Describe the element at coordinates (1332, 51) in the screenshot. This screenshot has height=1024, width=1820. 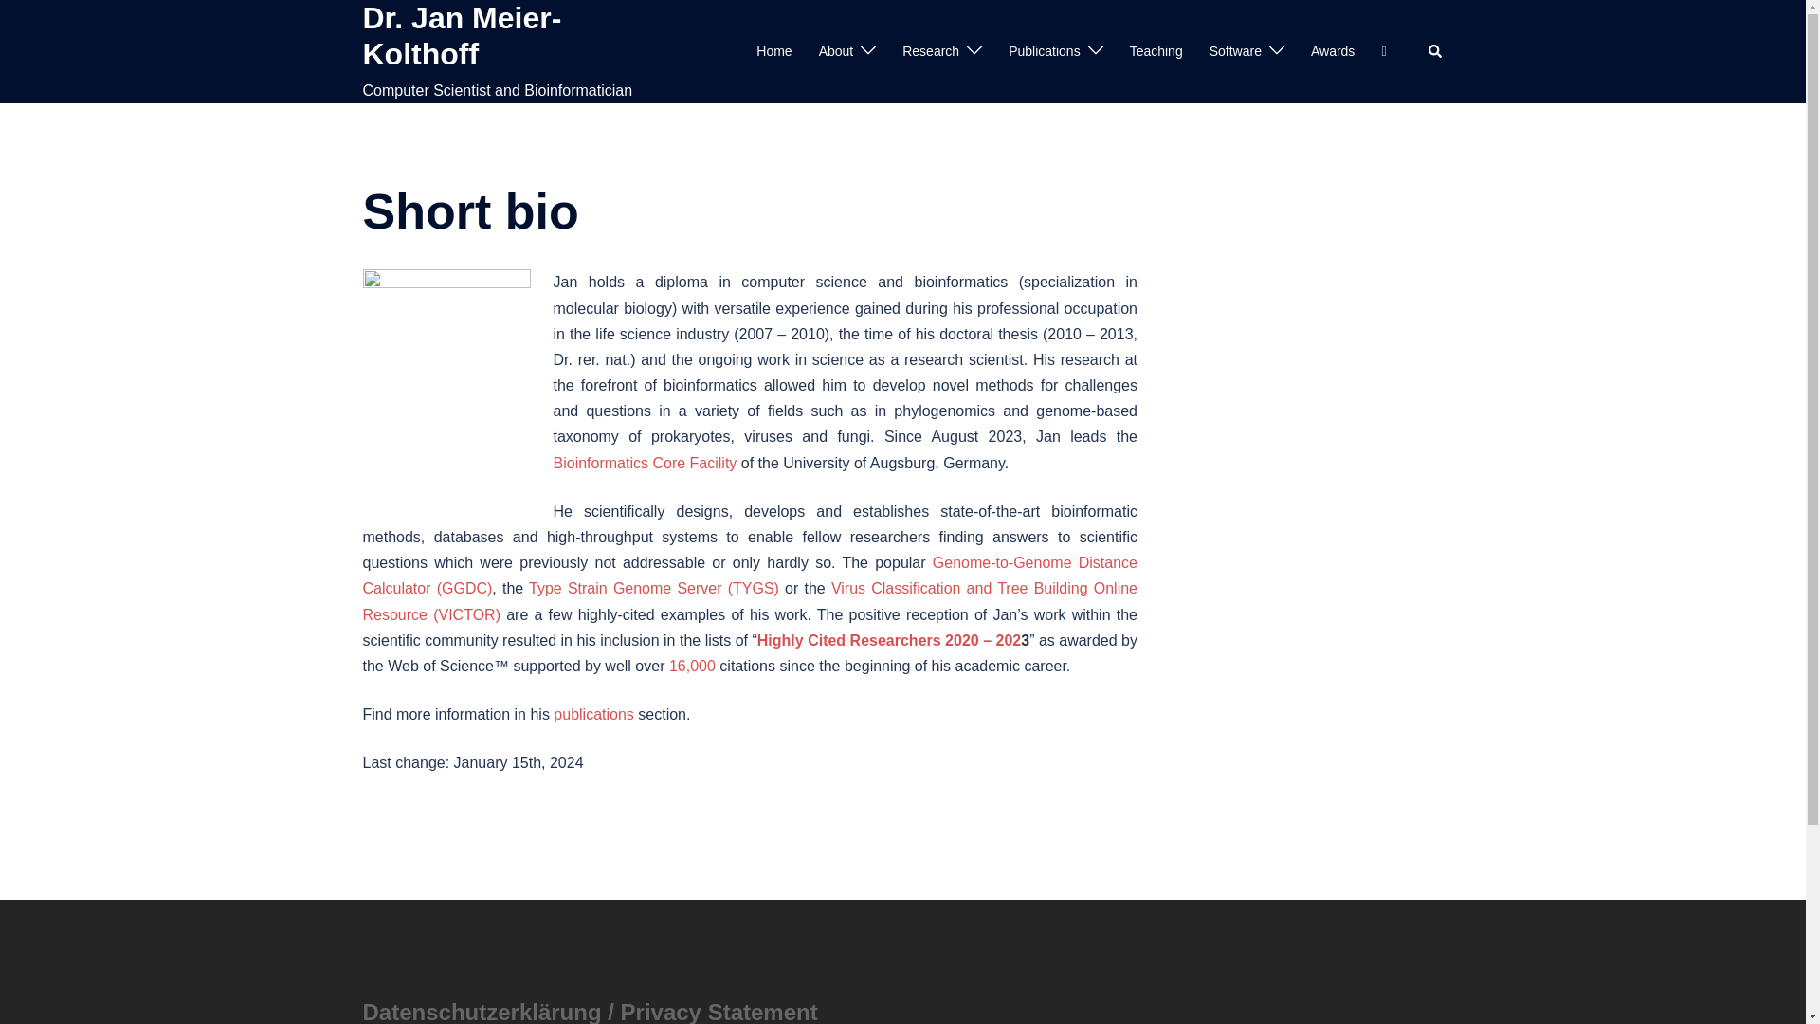
I see `Awards` at that location.